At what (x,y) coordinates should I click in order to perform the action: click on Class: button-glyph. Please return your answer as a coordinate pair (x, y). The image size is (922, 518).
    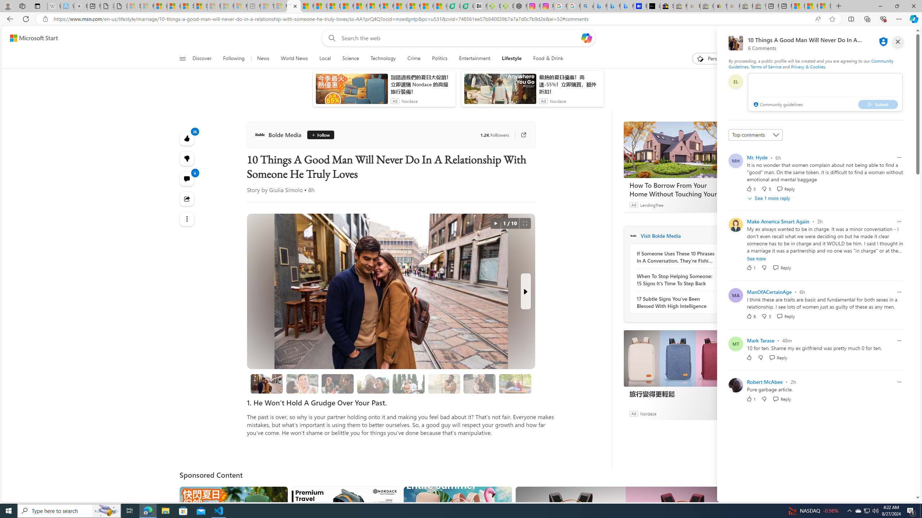
    Looking at the image, I should click on (182, 59).